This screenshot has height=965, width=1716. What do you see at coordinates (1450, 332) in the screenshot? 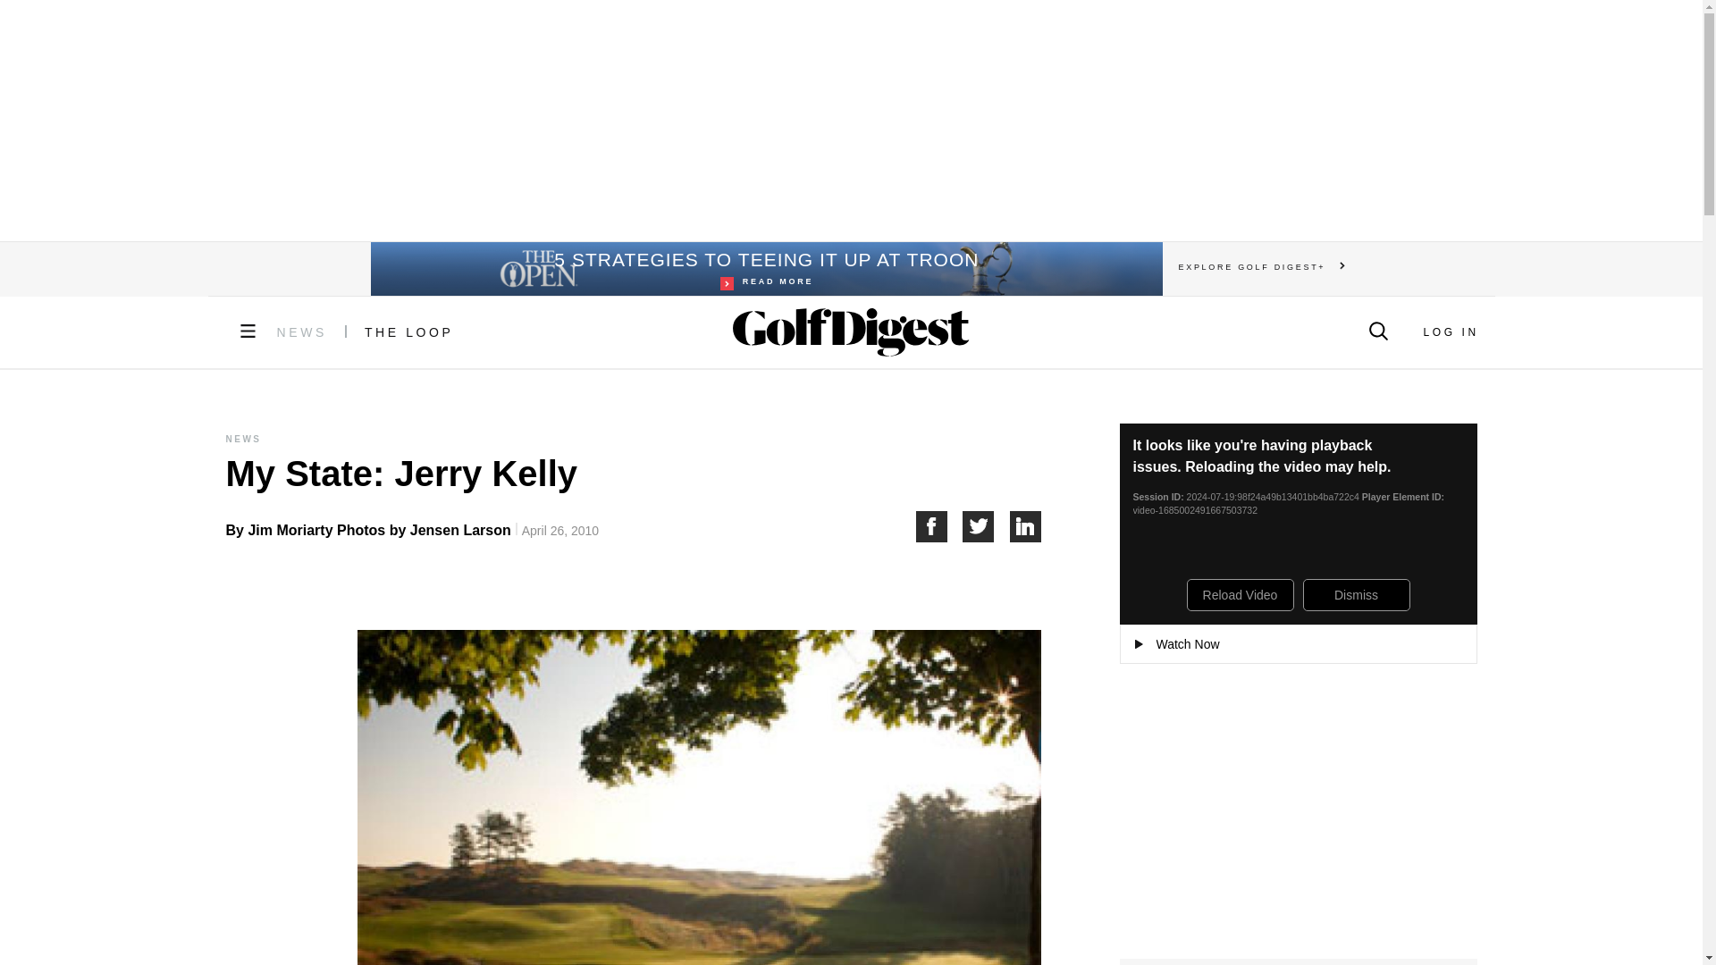
I see `Share on LinkedIn` at bounding box center [1450, 332].